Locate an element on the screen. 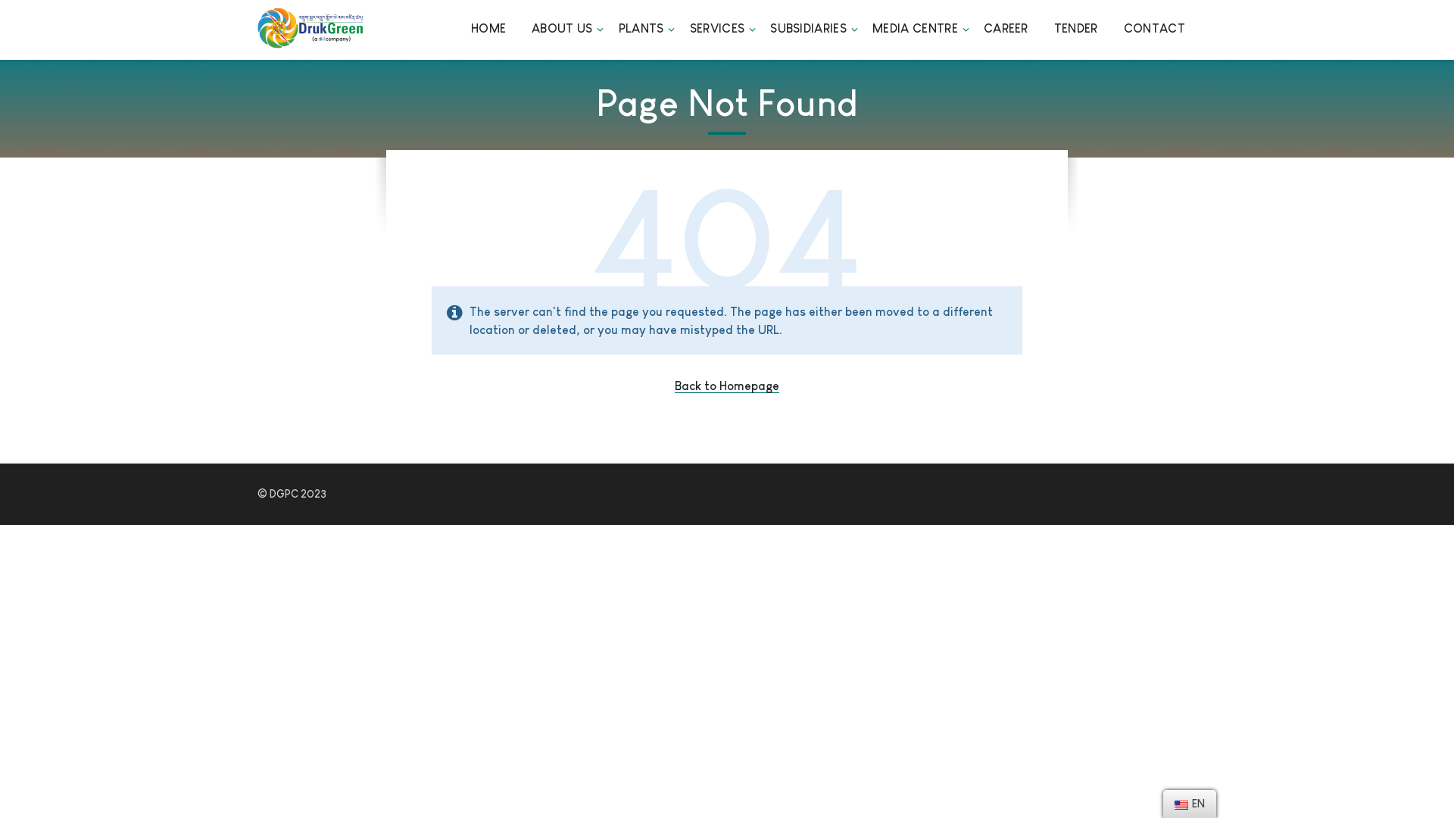  MEDIA CENTRE is located at coordinates (915, 30).